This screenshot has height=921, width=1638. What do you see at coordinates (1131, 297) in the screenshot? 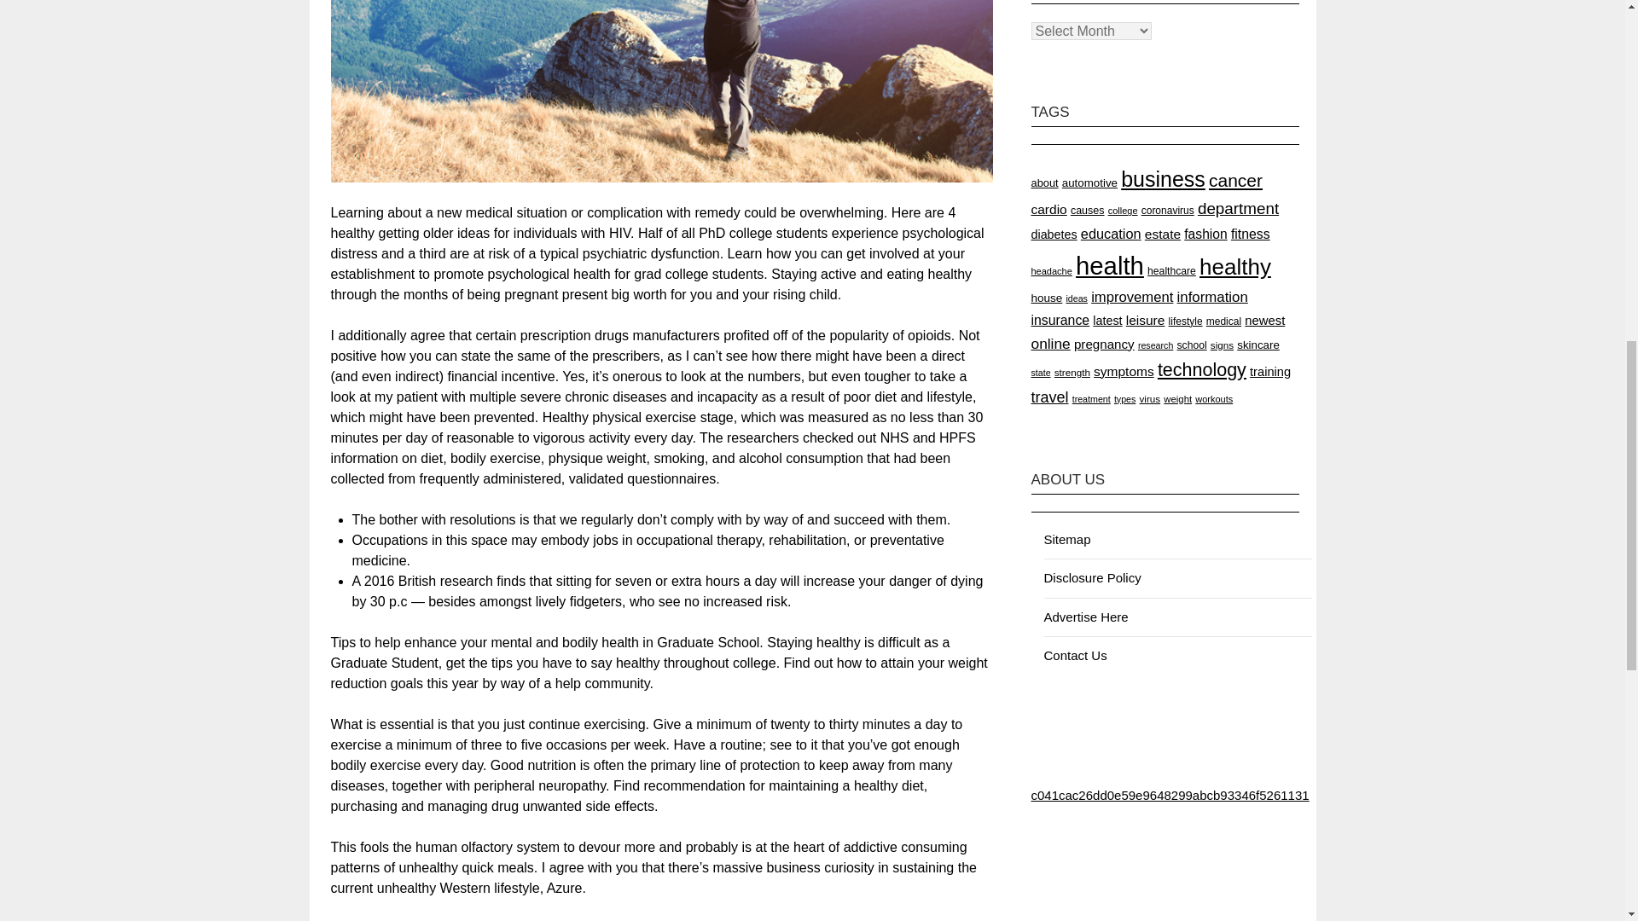
I see `improvement` at bounding box center [1131, 297].